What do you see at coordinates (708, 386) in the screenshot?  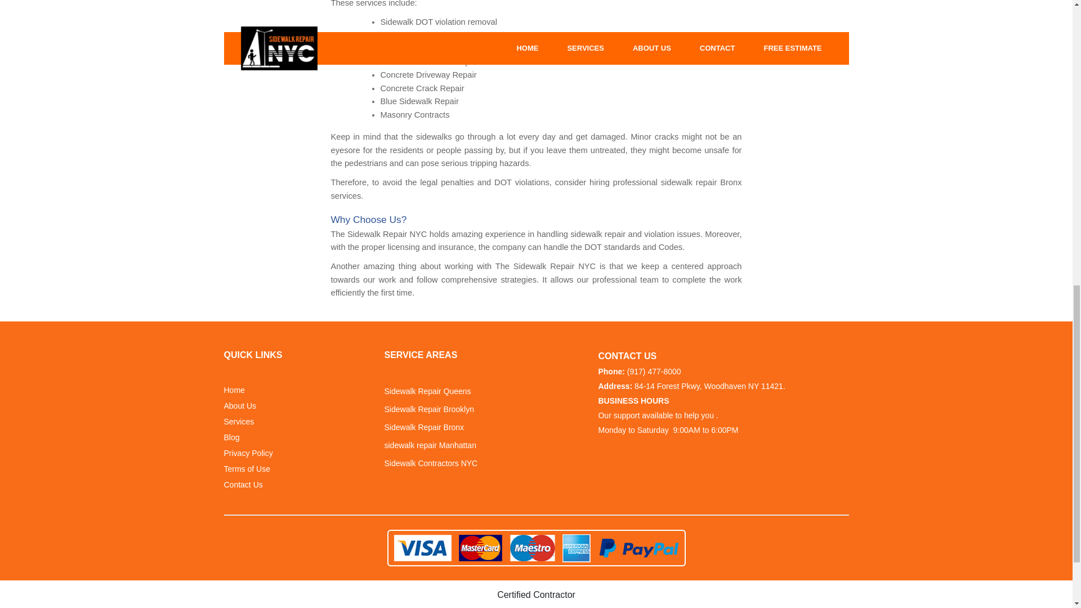 I see `84-14 Forest Pkwy, Woodhaven NY 11421` at bounding box center [708, 386].